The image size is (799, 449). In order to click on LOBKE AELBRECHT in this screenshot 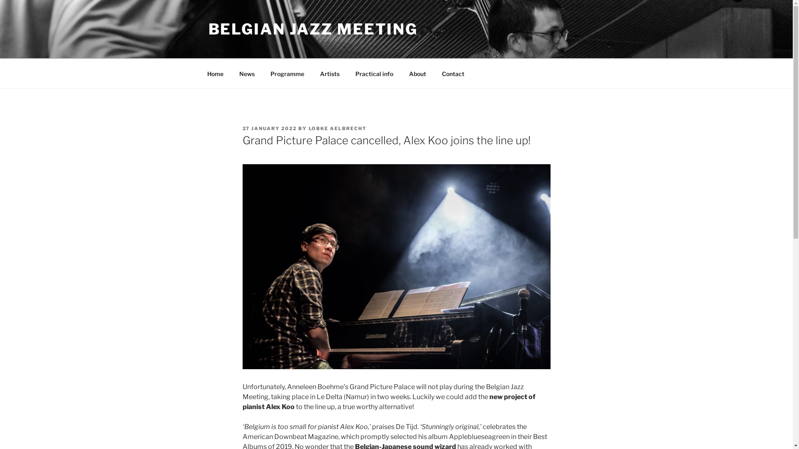, I will do `click(338, 128)`.